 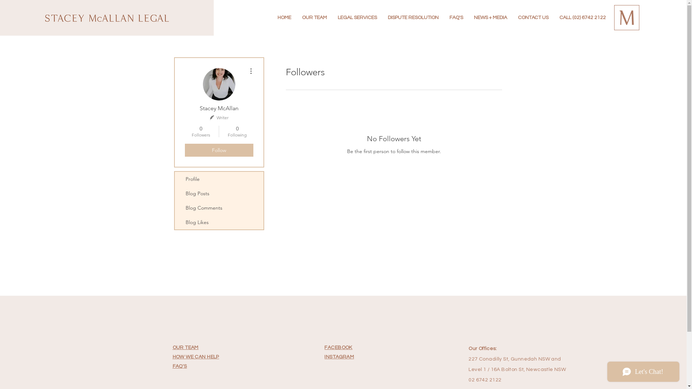 What do you see at coordinates (338, 347) in the screenshot?
I see `FACEBOOK` at bounding box center [338, 347].